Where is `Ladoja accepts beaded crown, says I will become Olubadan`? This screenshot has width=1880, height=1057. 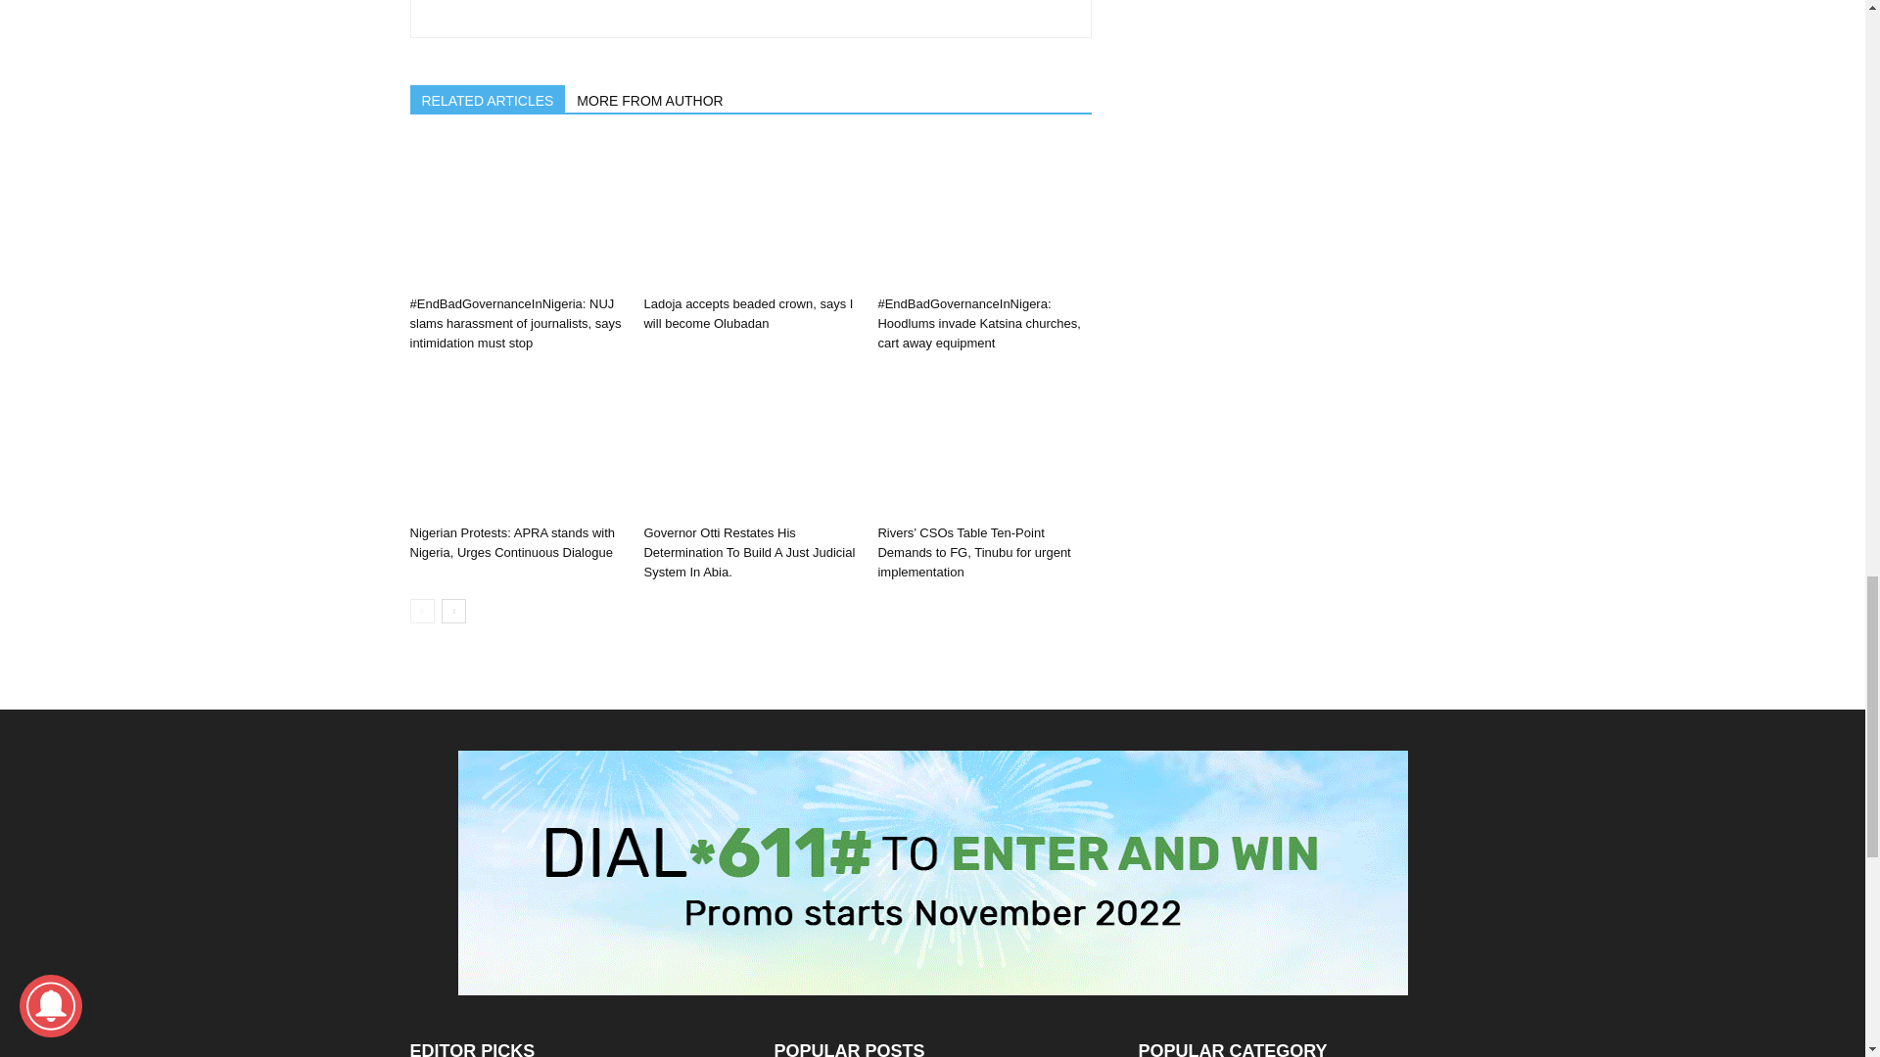 Ladoja accepts beaded crown, says I will become Olubadan is located at coordinates (748, 313).